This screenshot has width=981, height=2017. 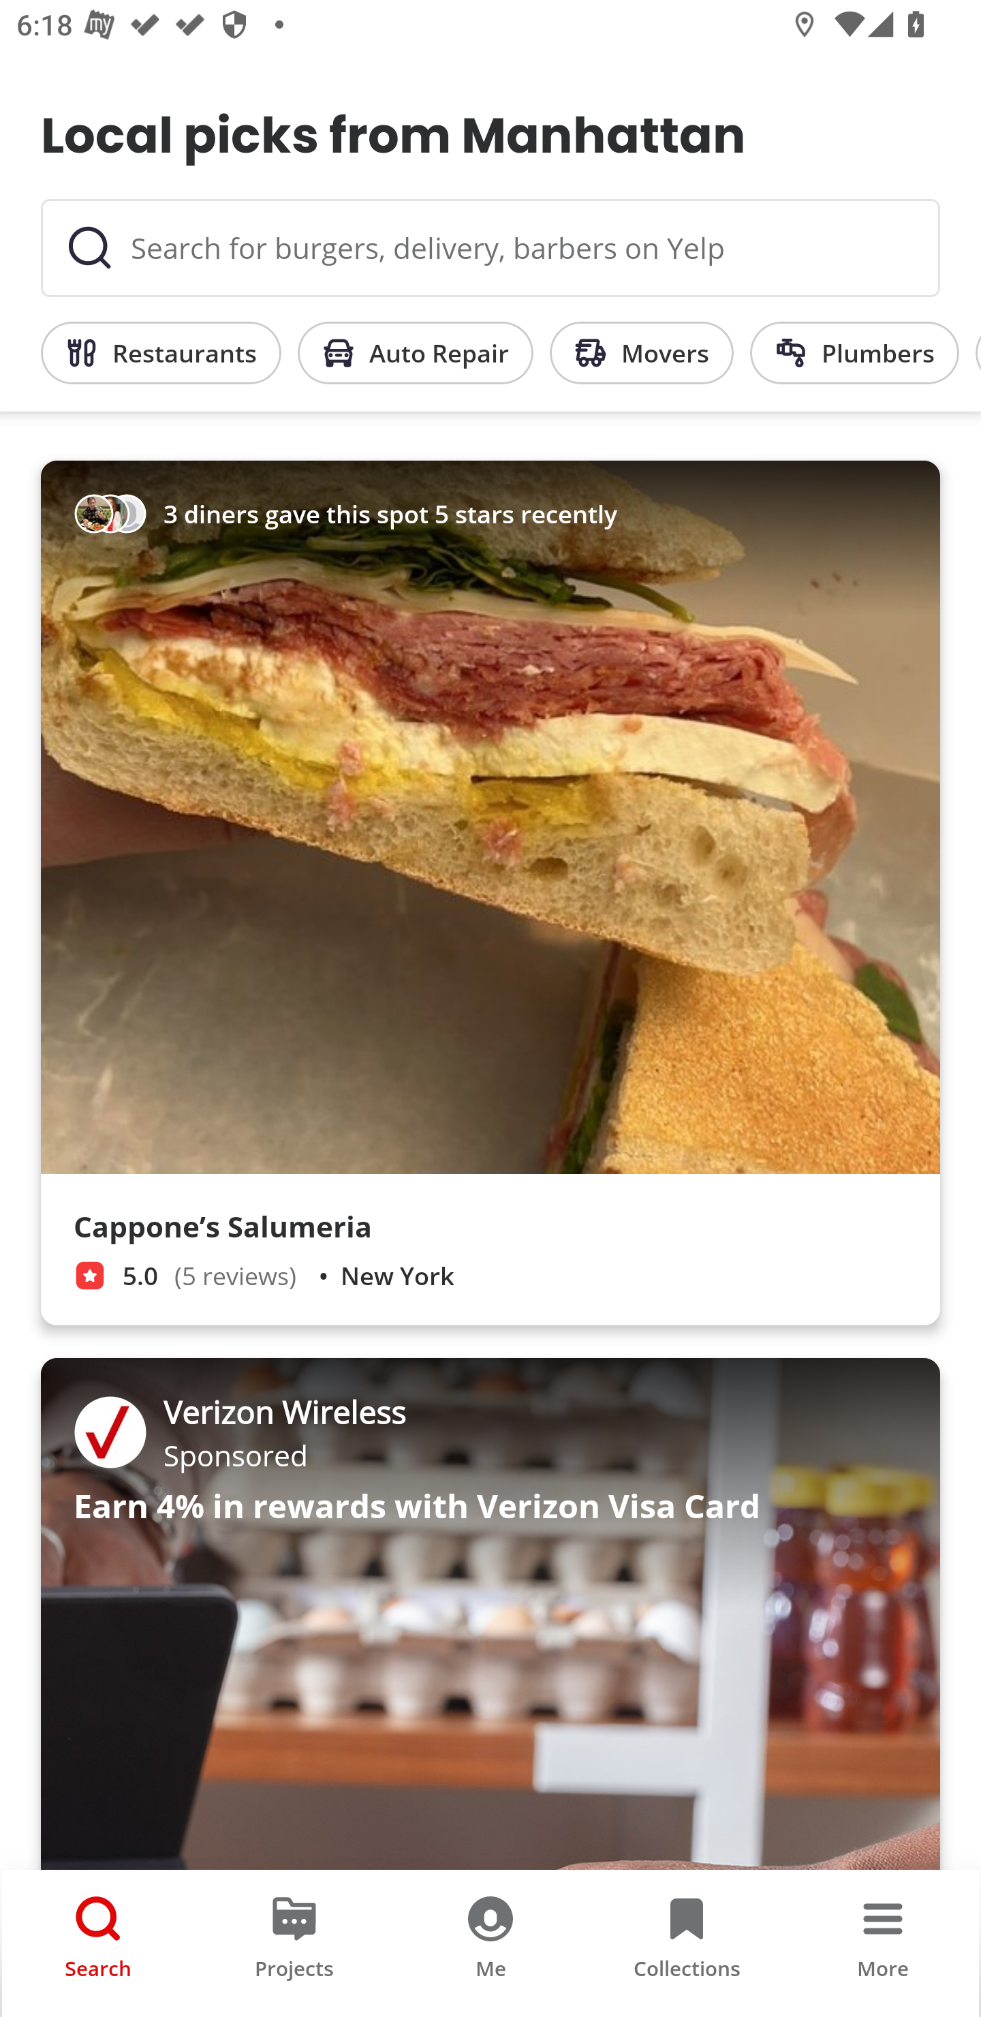 I want to click on Search for burgers, delivery, barbers on Yelp, so click(x=490, y=248).